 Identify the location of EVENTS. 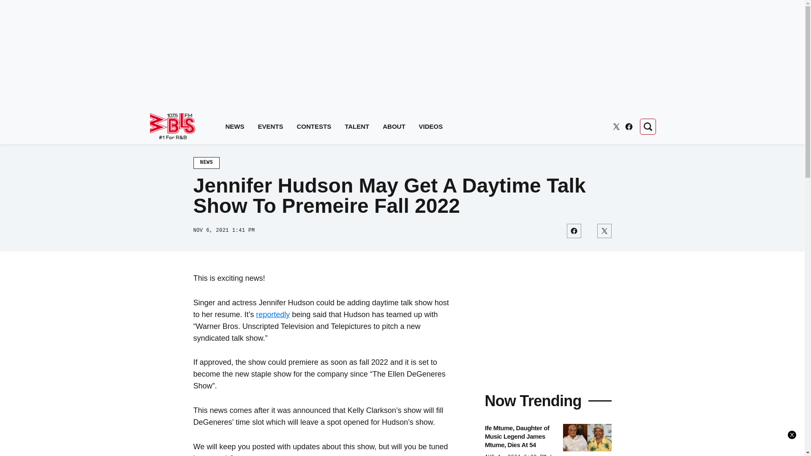
(270, 127).